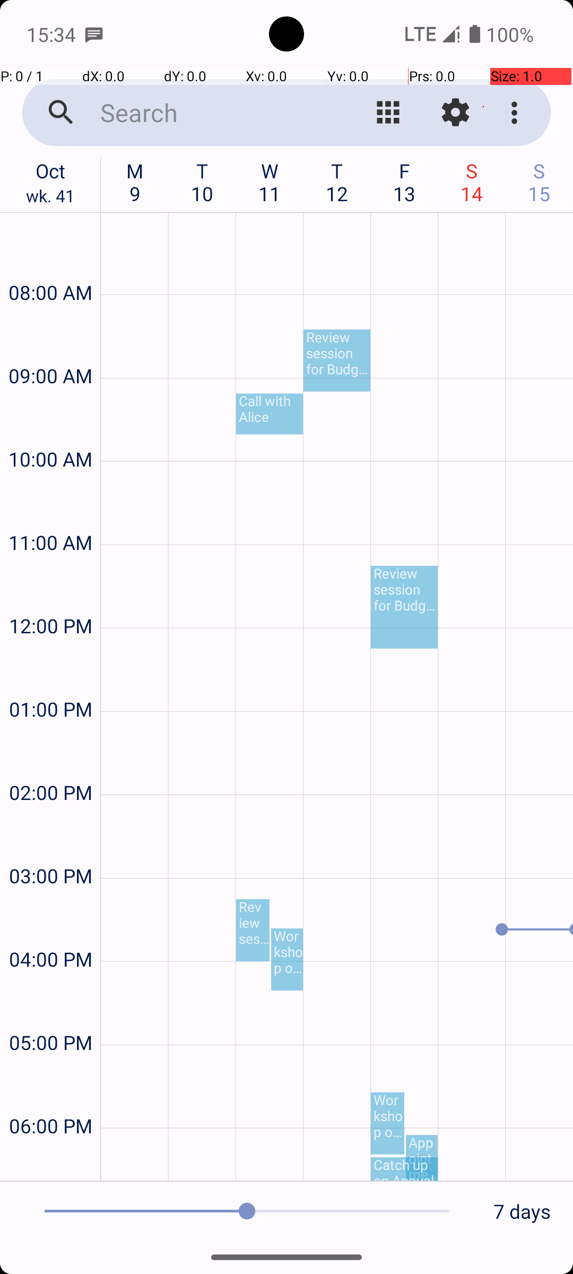 This screenshot has height=1274, width=573. I want to click on 12:00 PM, so click(50, 598).